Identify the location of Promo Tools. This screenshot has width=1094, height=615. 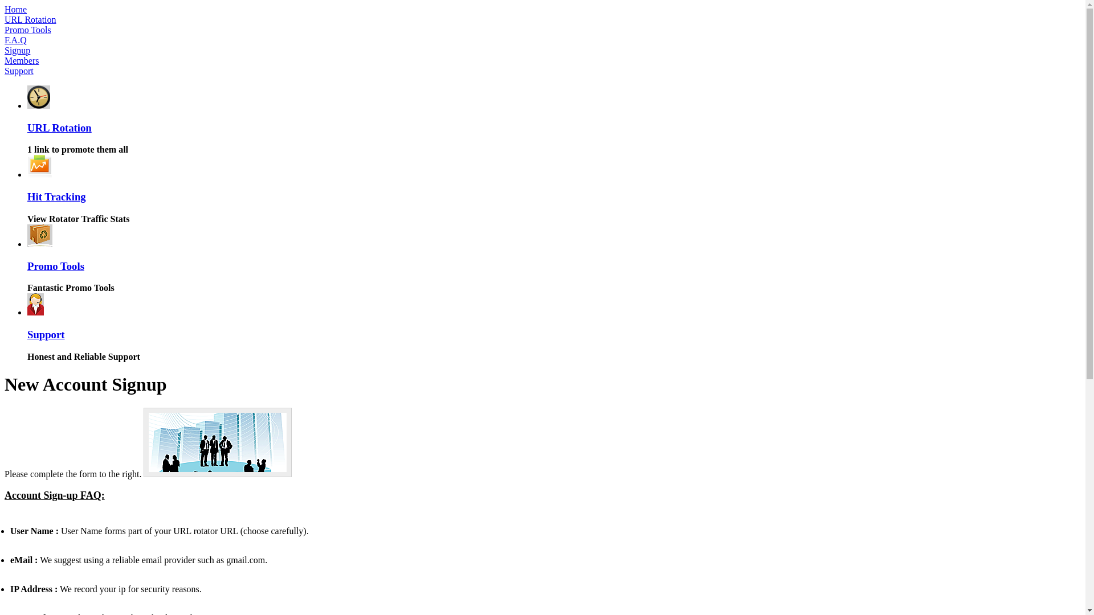
(56, 266).